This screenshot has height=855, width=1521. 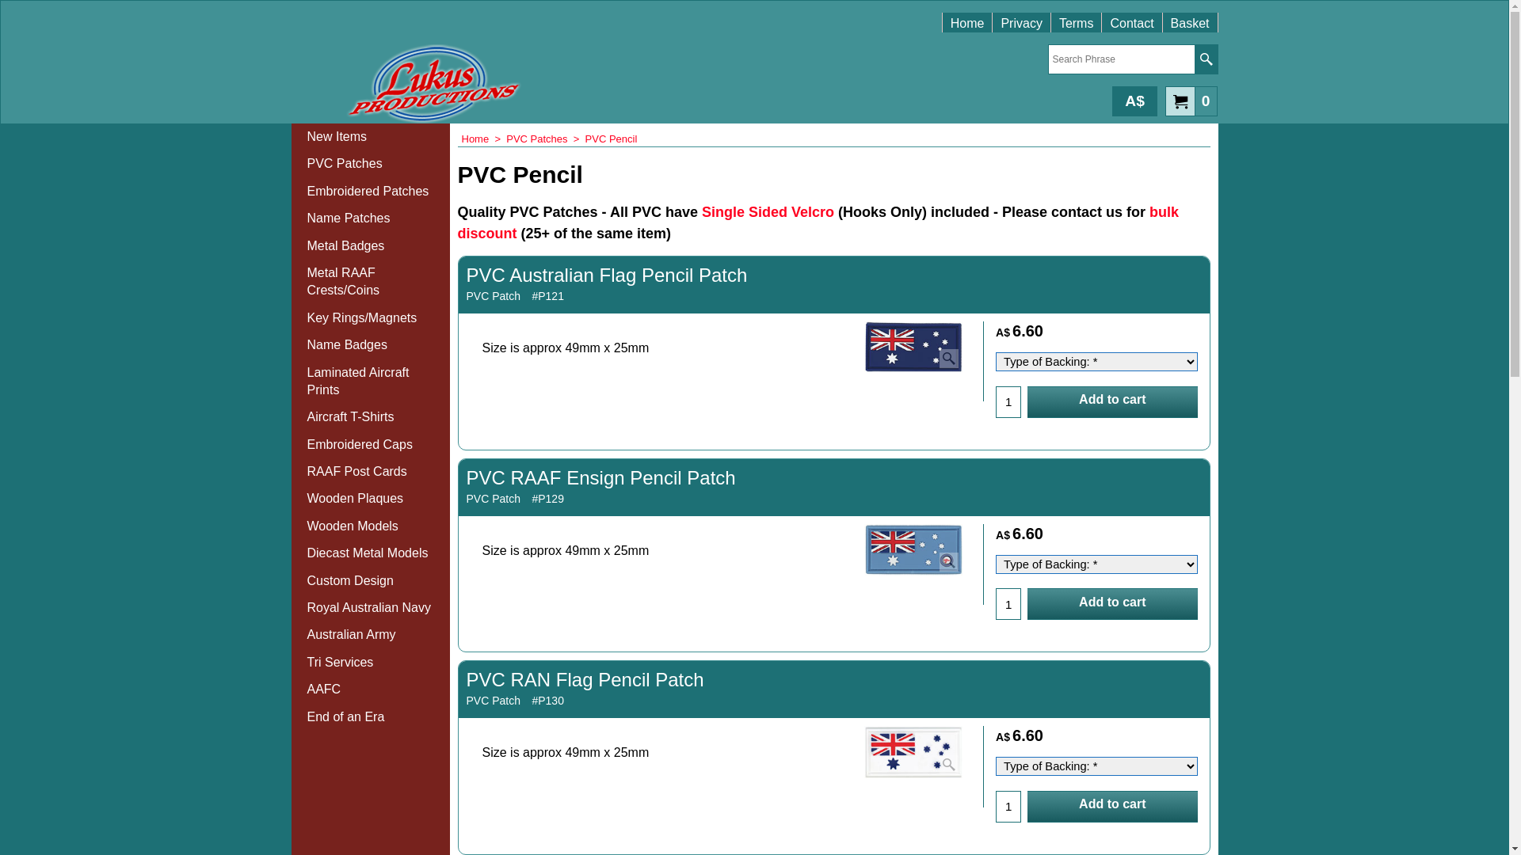 What do you see at coordinates (371, 246) in the screenshot?
I see `Metal Badges` at bounding box center [371, 246].